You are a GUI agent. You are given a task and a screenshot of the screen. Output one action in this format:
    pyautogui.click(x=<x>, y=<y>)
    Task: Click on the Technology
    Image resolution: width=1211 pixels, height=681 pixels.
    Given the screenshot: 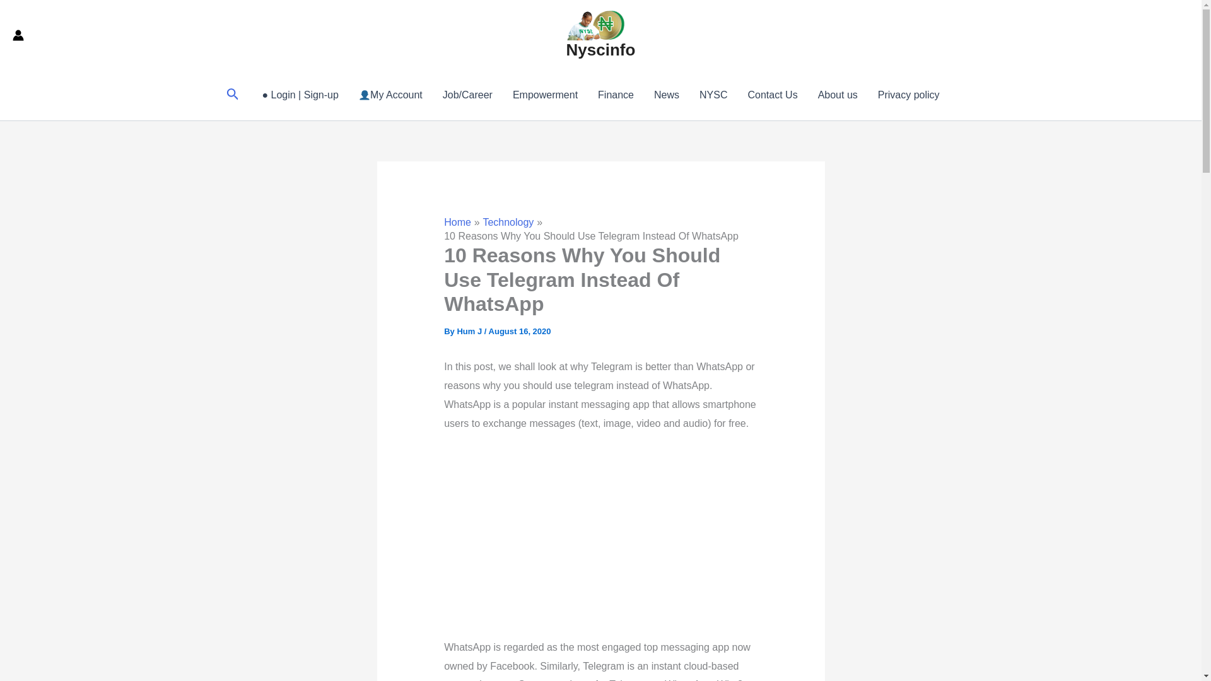 What is the action you would take?
    pyautogui.click(x=508, y=222)
    